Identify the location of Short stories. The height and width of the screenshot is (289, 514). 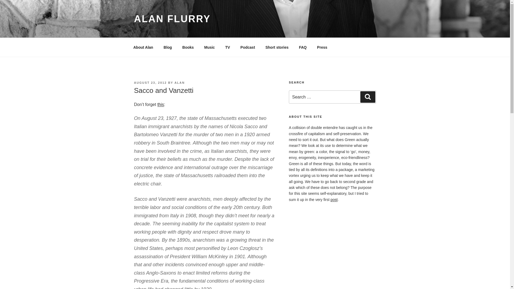
(277, 47).